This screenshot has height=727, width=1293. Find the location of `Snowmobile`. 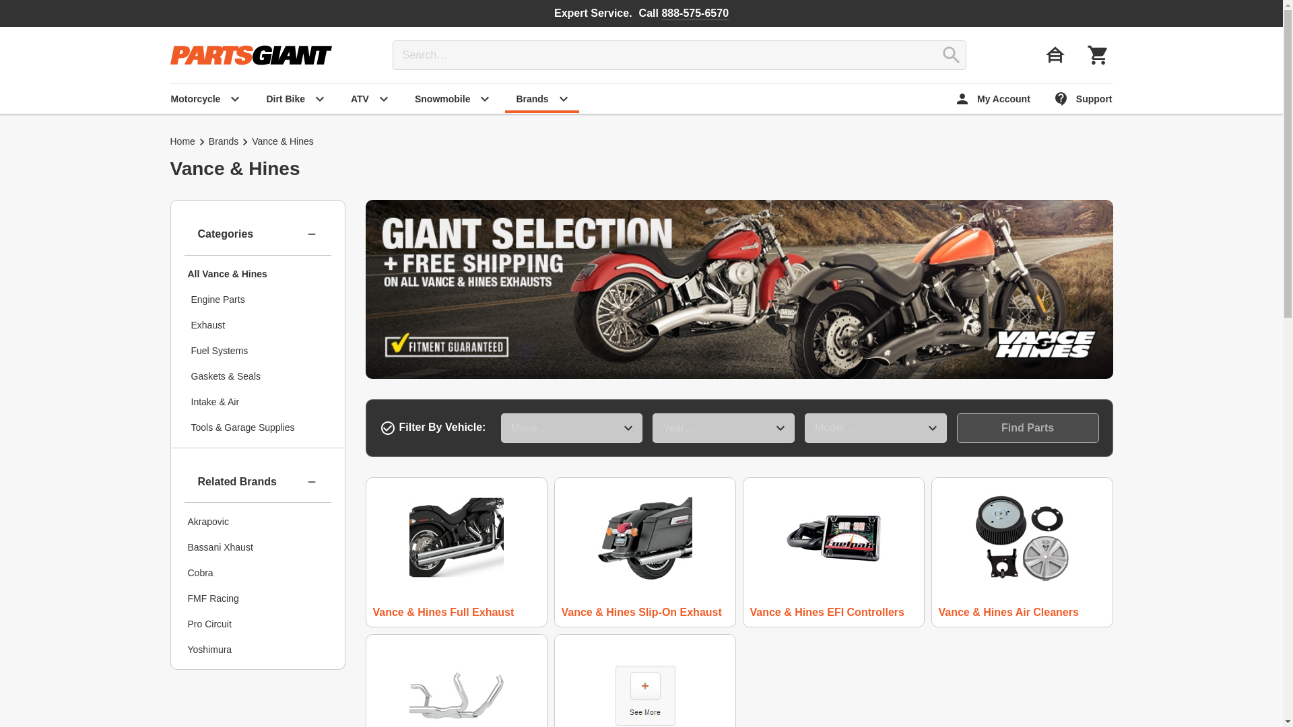

Snowmobile is located at coordinates (453, 98).